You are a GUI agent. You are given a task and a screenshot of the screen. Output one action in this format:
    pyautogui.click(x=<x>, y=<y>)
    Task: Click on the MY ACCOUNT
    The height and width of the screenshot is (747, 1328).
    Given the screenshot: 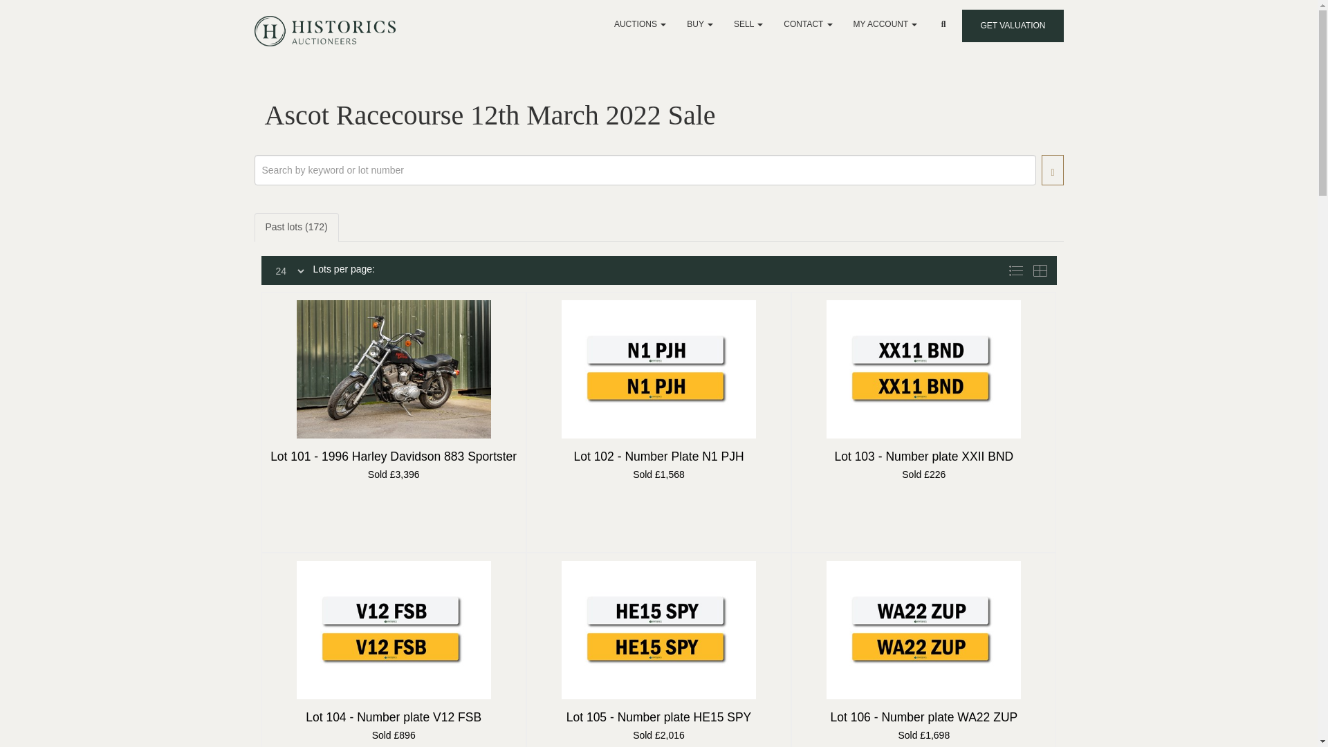 What is the action you would take?
    pyautogui.click(x=885, y=24)
    